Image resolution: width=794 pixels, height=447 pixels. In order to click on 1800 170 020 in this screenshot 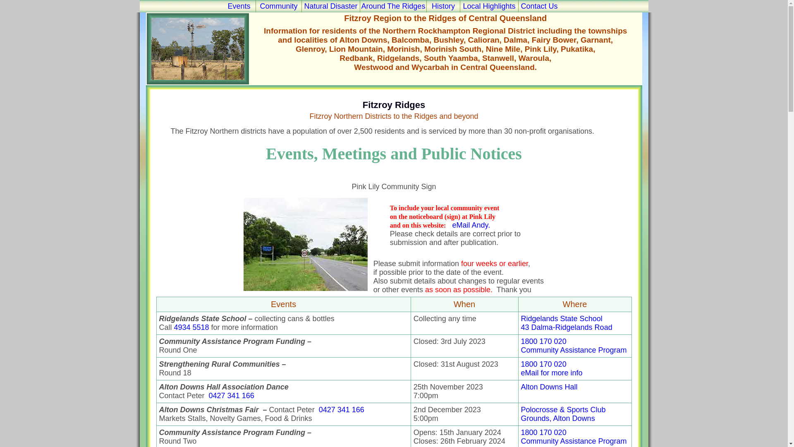, I will do `click(544, 341)`.